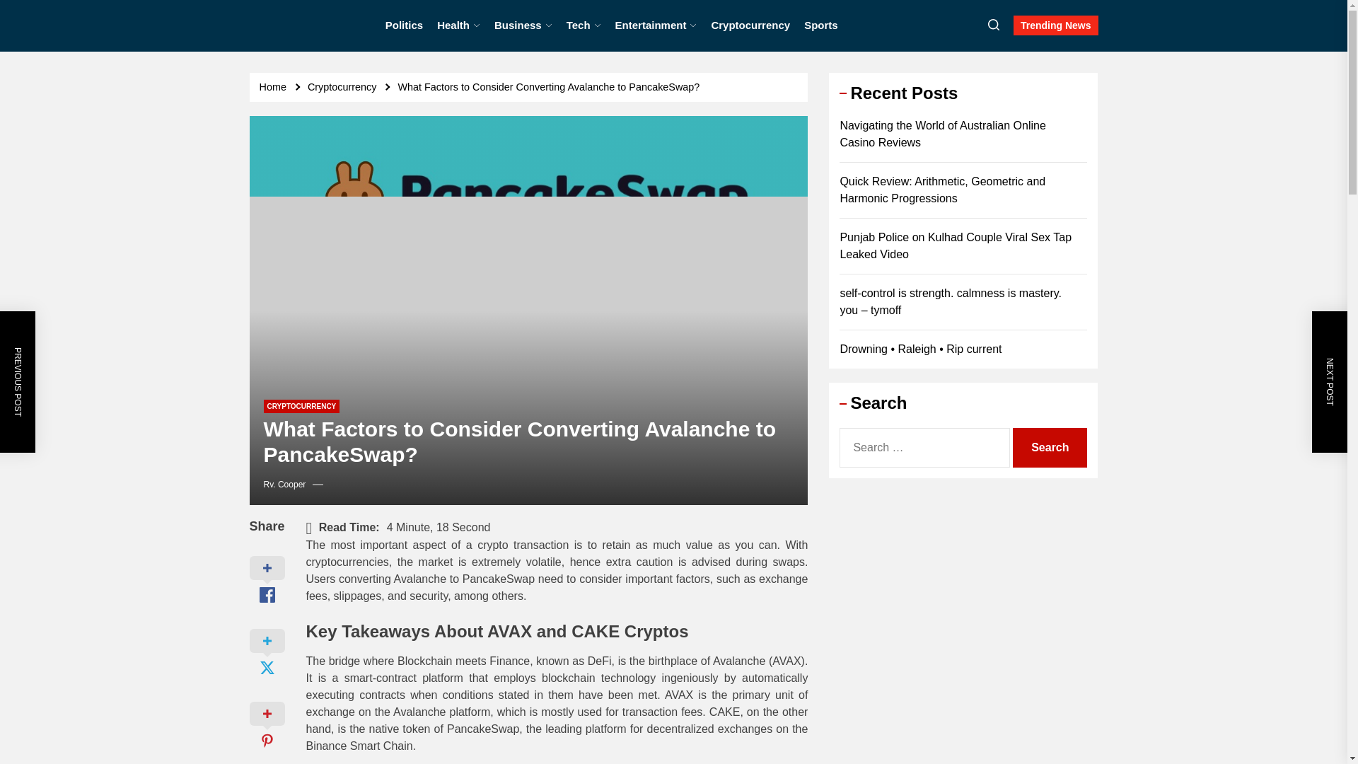 This screenshot has width=1358, height=764. What do you see at coordinates (1055, 25) in the screenshot?
I see `Trending News` at bounding box center [1055, 25].